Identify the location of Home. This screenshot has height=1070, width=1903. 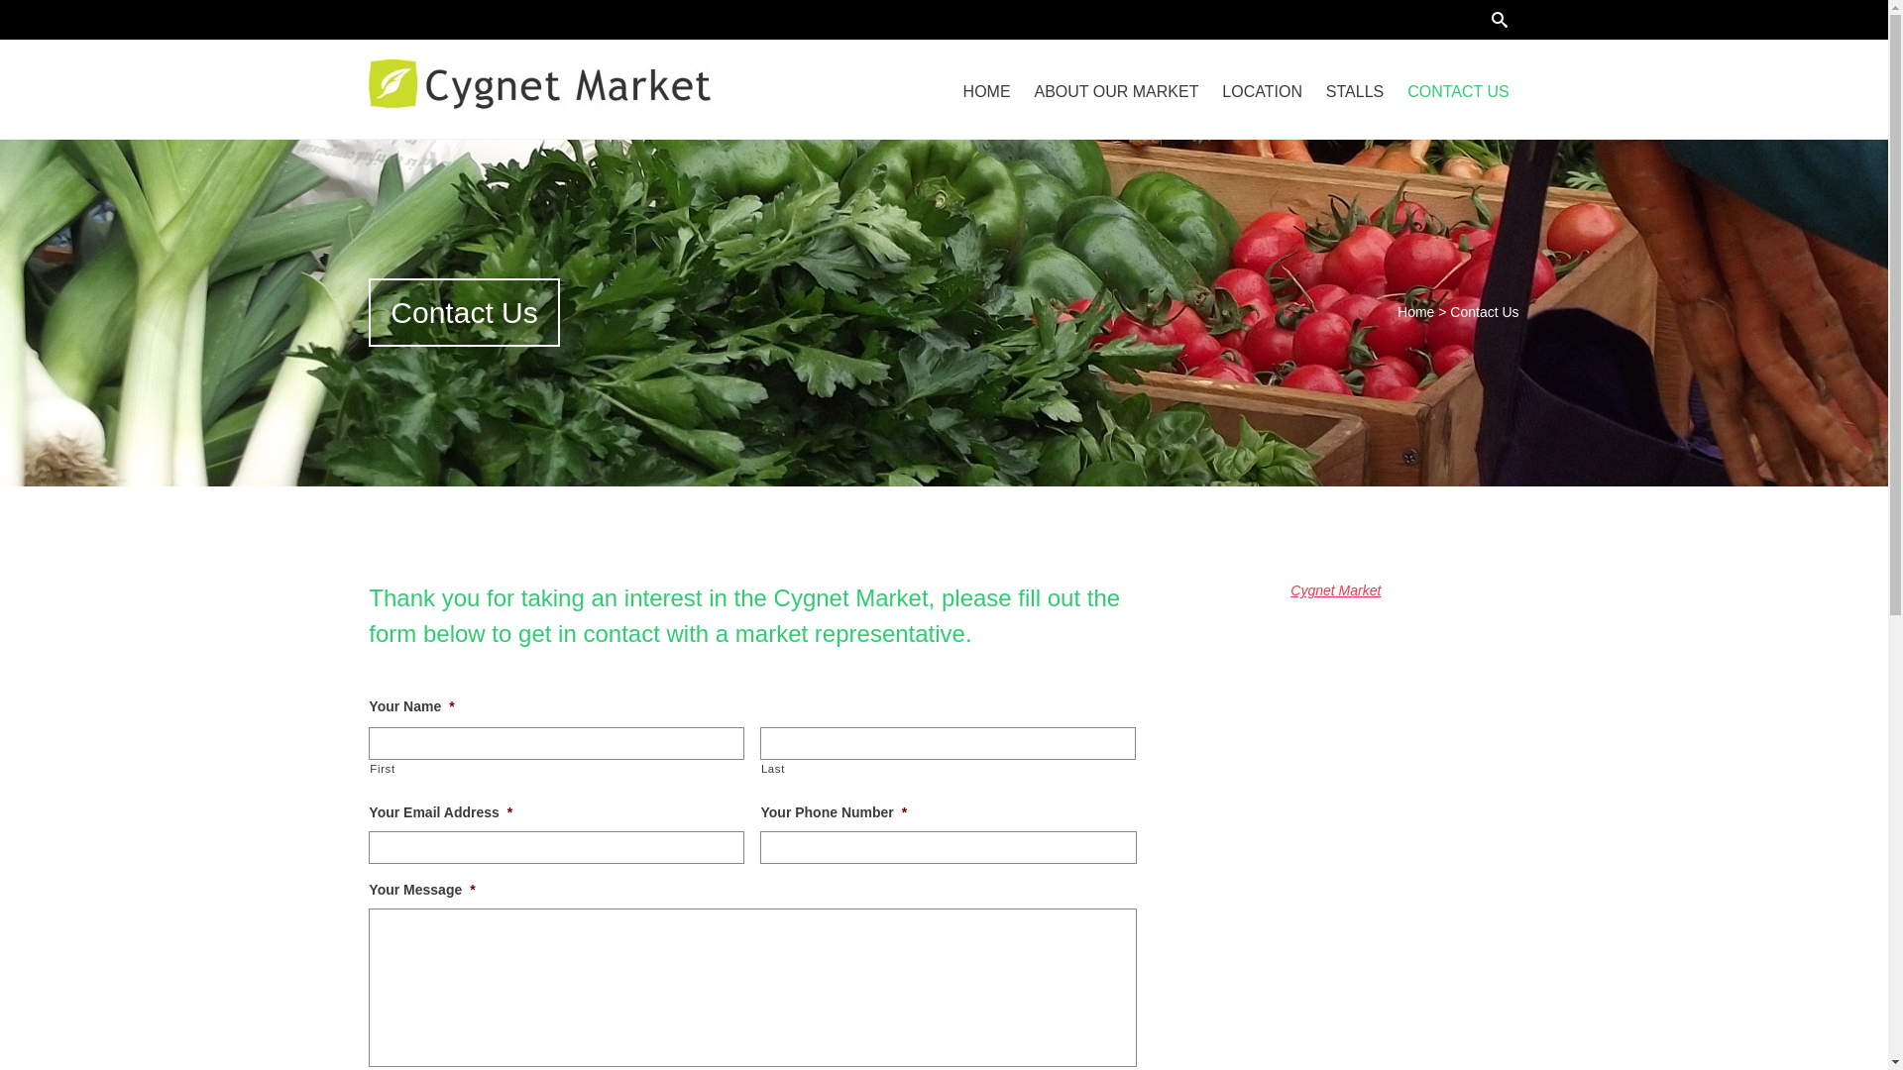
(1415, 312).